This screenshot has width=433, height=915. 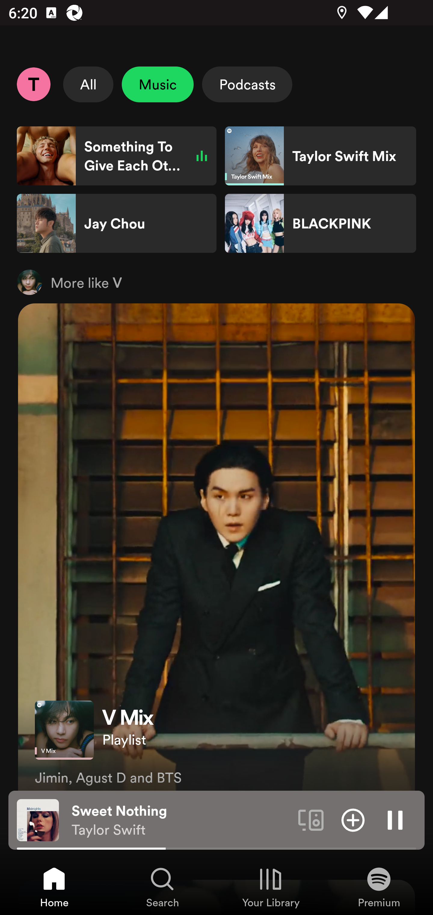 I want to click on BLACKPINK Shortcut BLACKPINK, so click(x=320, y=223).